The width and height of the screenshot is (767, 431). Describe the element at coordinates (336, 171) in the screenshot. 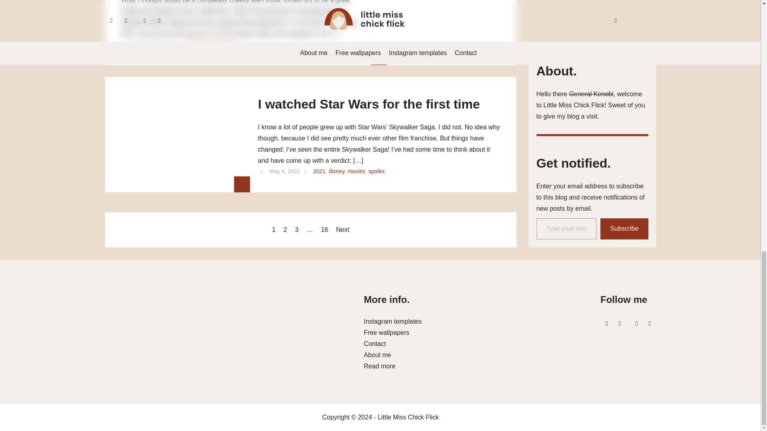

I see `disney` at that location.